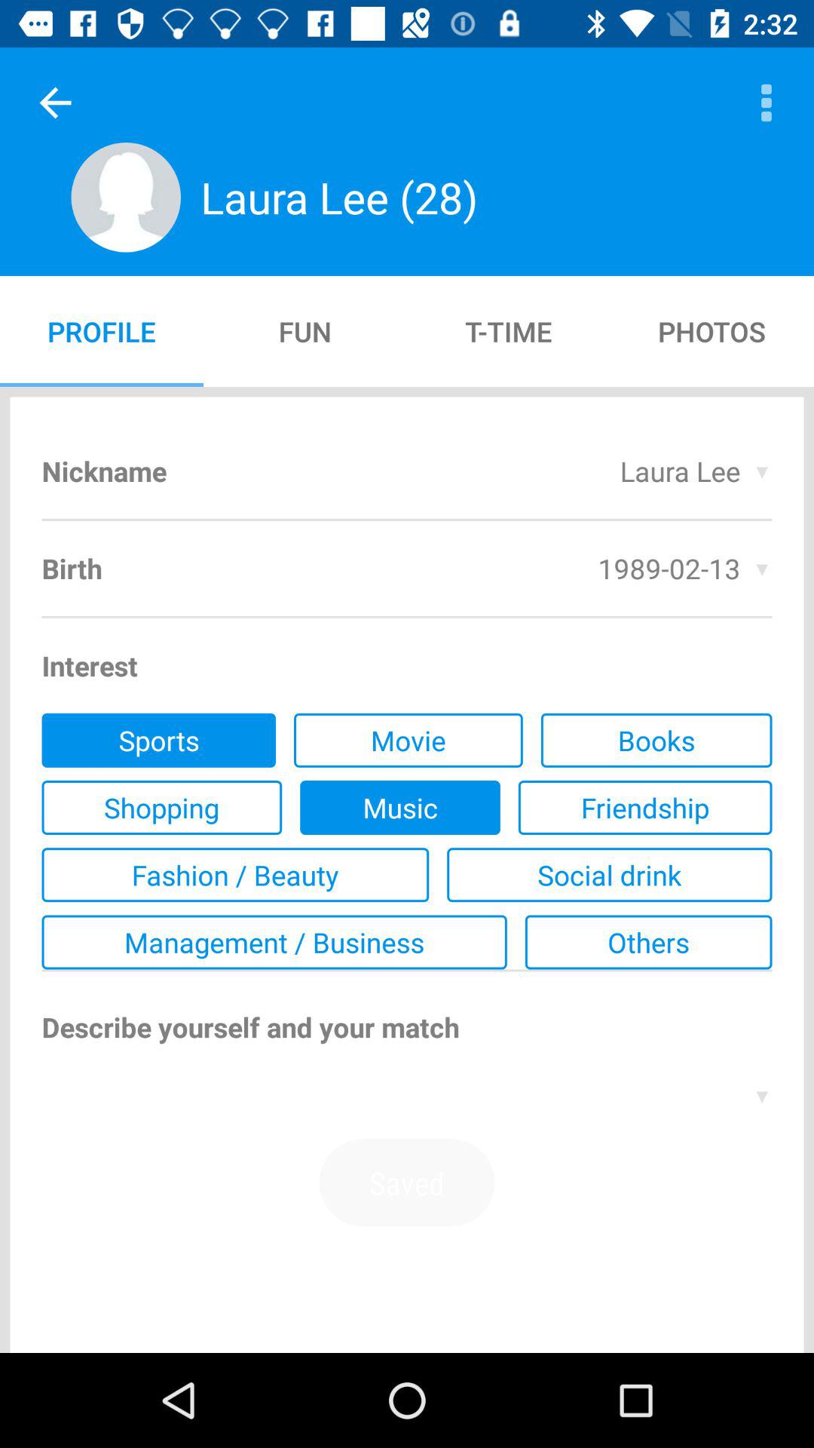  I want to click on jump to management / business icon, so click(274, 942).